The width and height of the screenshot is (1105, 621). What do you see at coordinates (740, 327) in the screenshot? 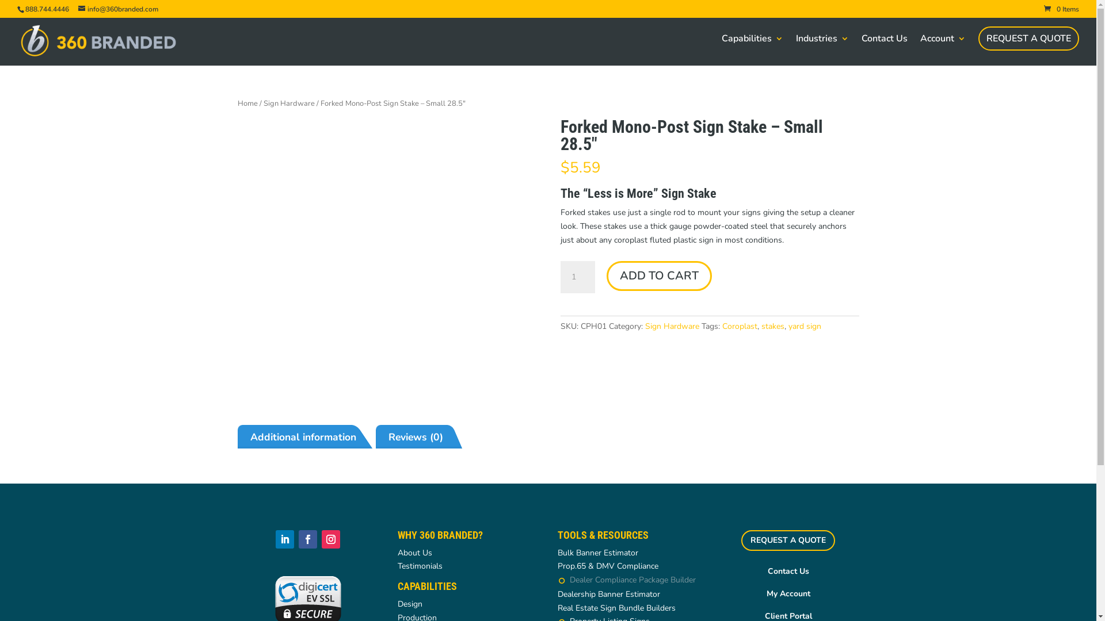
I see `Coroplast` at bounding box center [740, 327].